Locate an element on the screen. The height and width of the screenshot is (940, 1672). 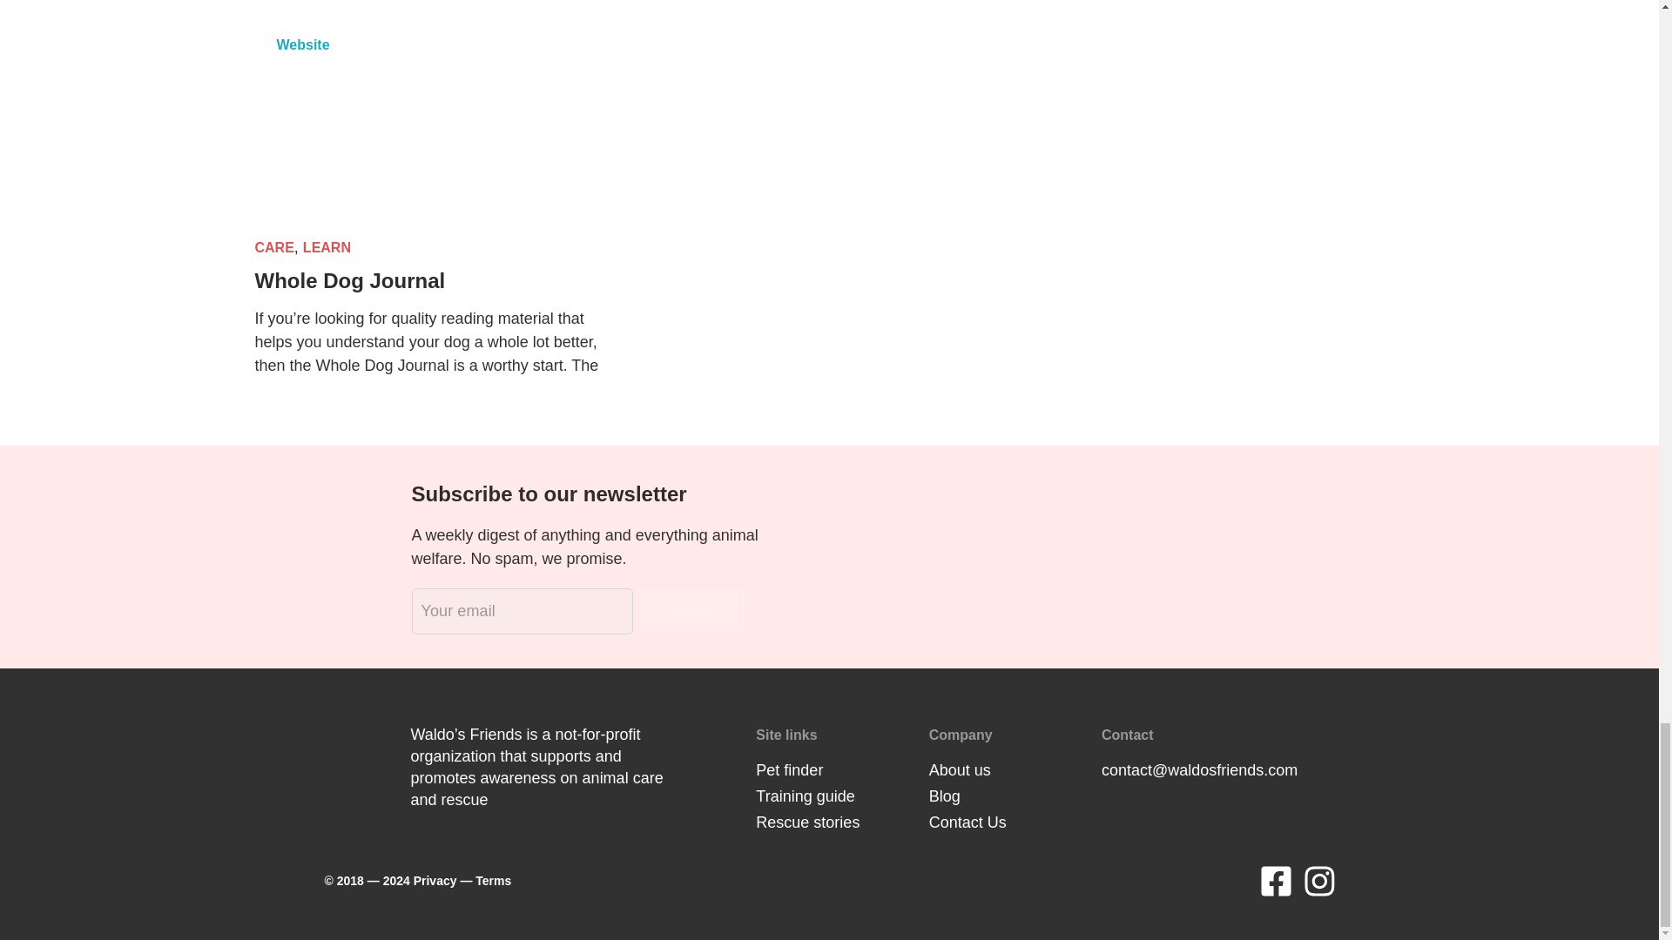
Training guide is located at coordinates (805, 796).